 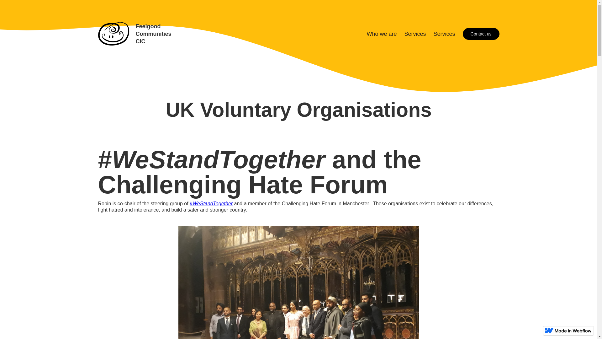 I want to click on Services, so click(x=380, y=34).